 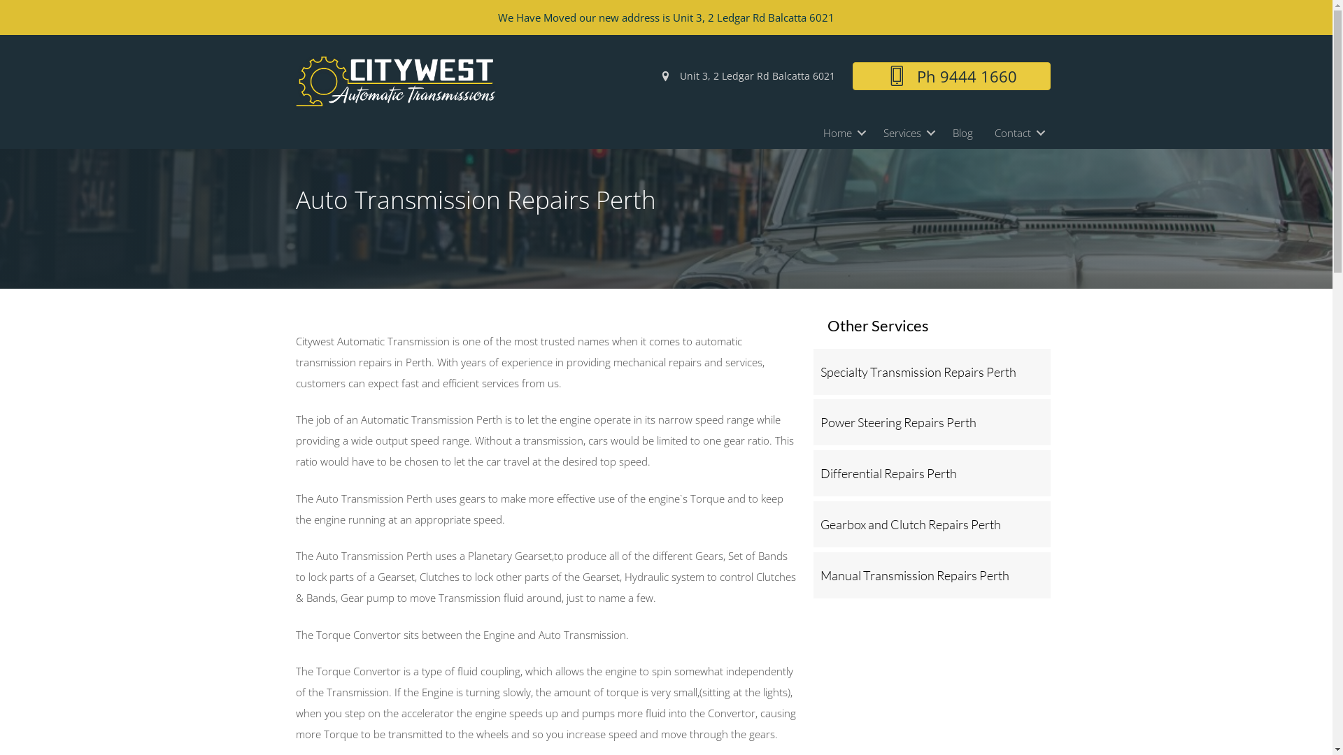 What do you see at coordinates (932, 422) in the screenshot?
I see `Power Steering Repairs Perth` at bounding box center [932, 422].